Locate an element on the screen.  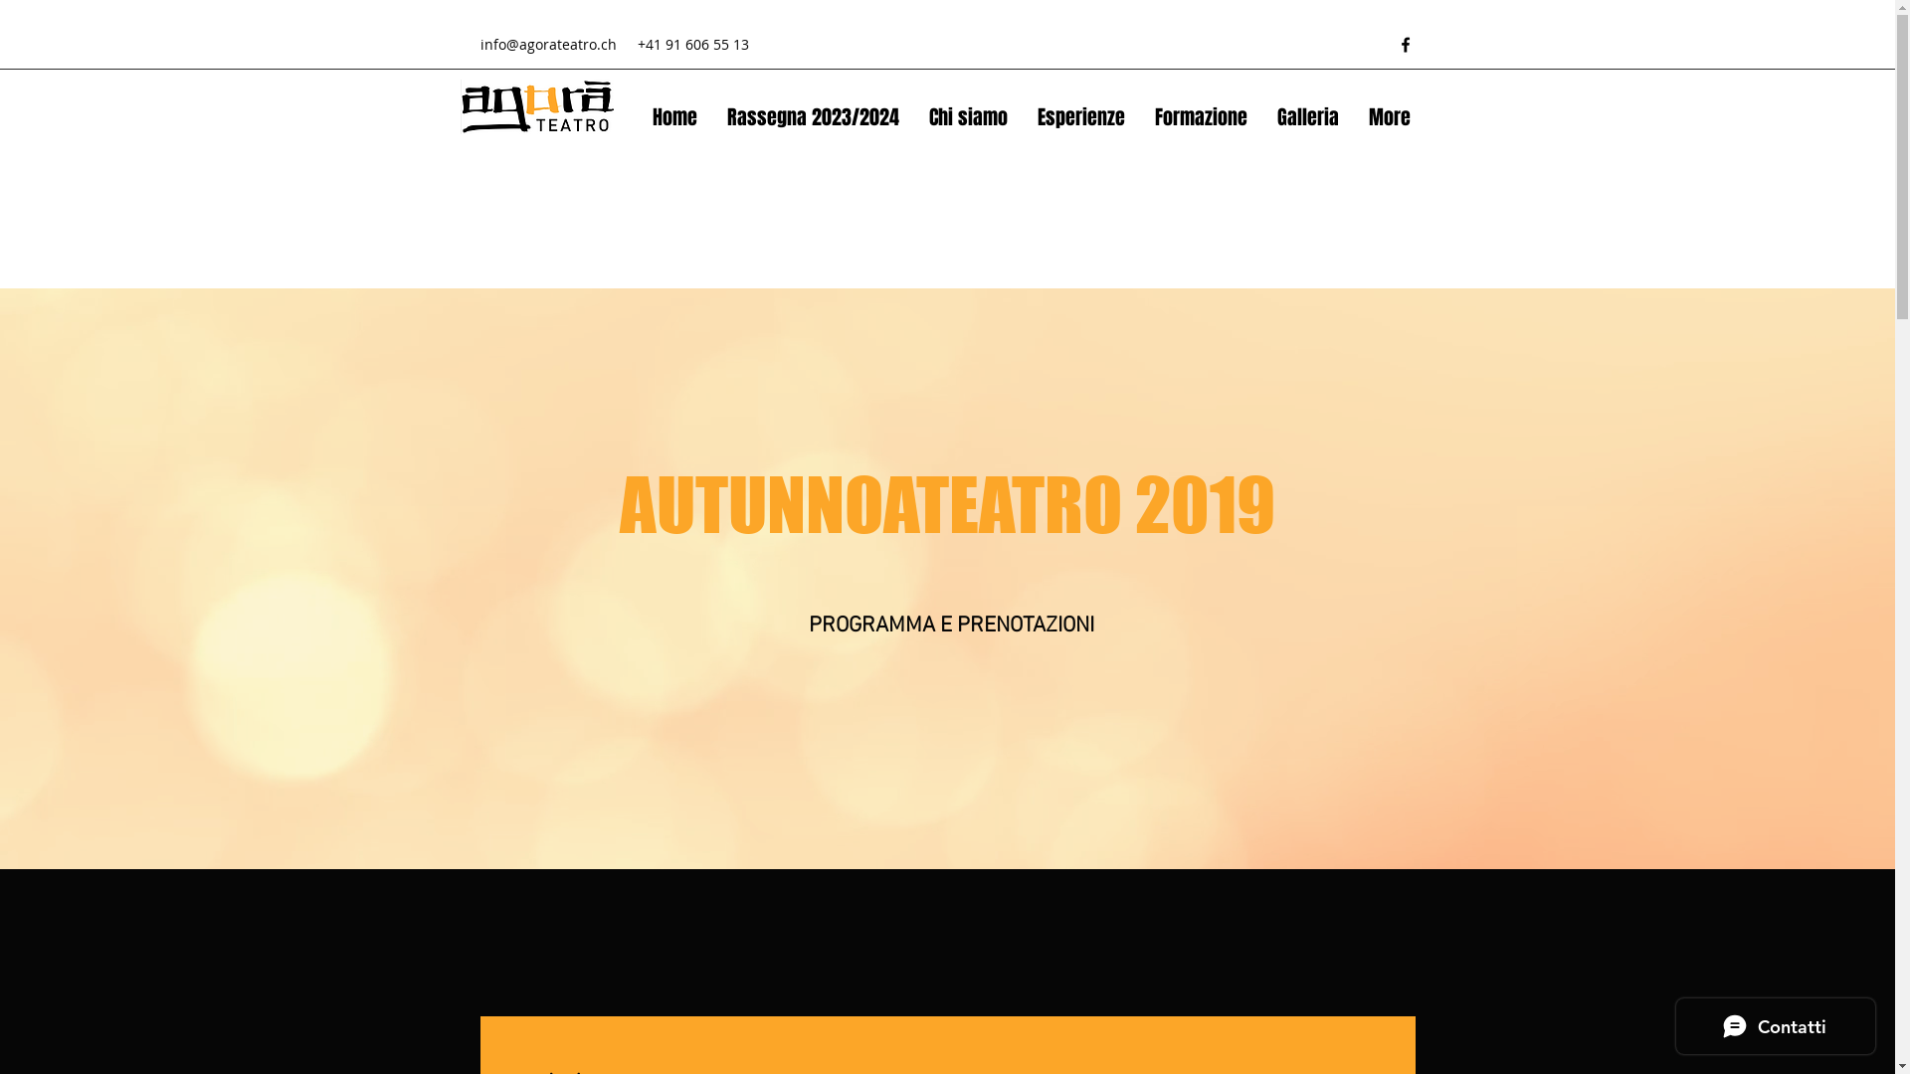
Formazione is located at coordinates (1202, 117).